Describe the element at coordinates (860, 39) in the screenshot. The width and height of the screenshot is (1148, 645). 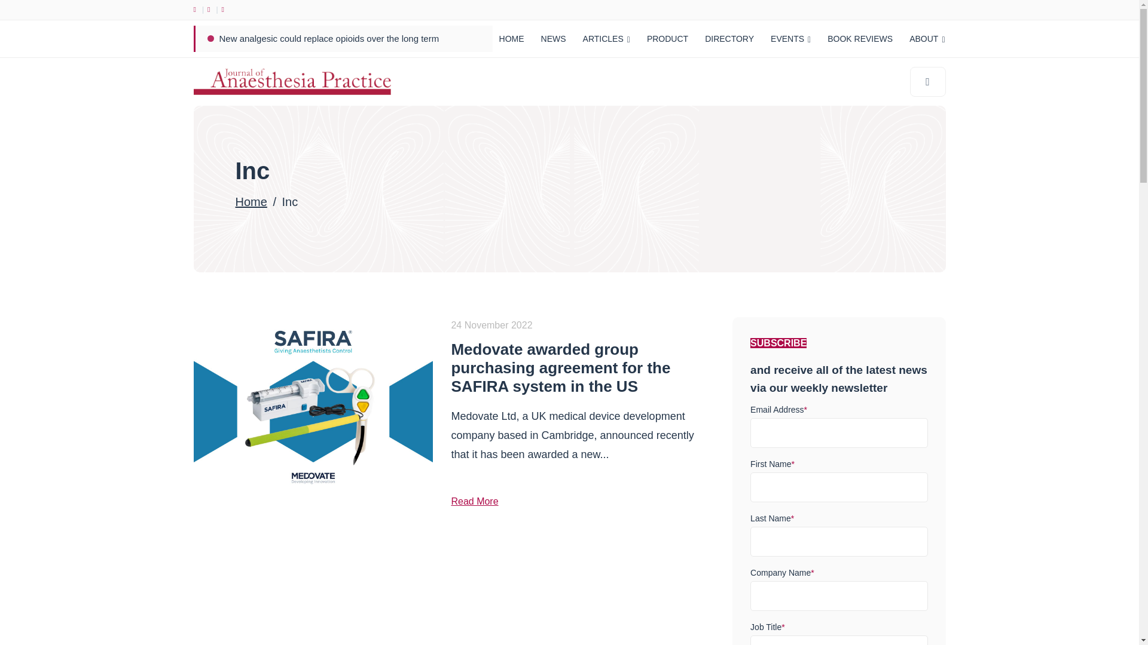
I see `BOOK REVIEWS` at that location.